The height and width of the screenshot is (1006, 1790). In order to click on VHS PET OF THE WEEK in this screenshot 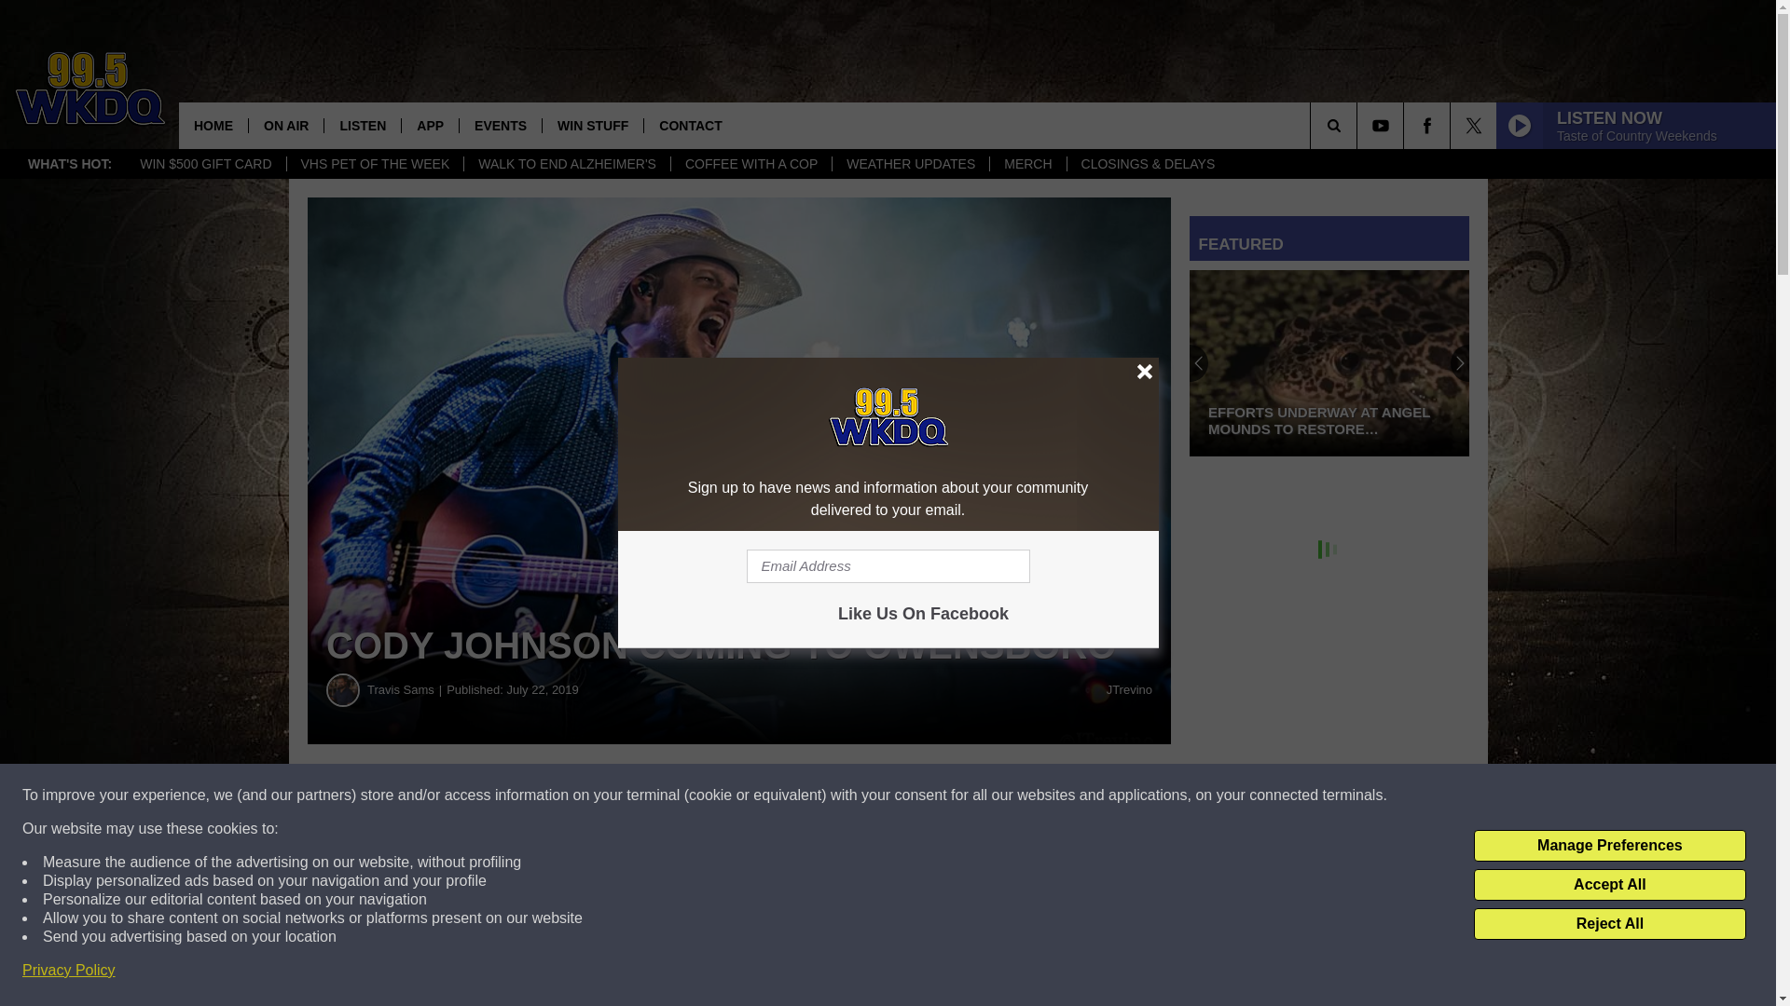, I will do `click(374, 164)`.